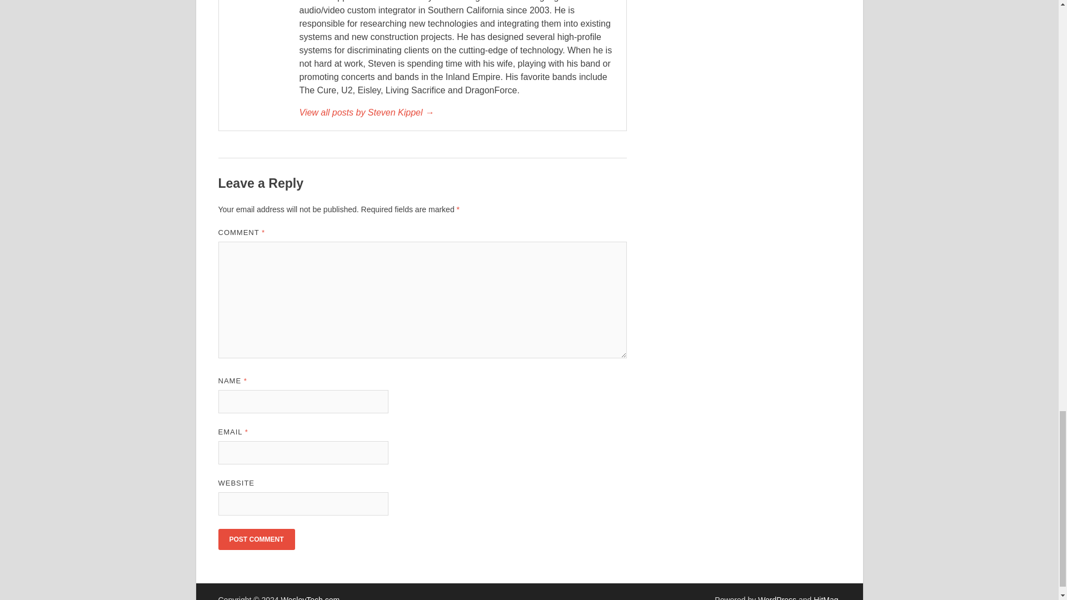  What do you see at coordinates (256, 539) in the screenshot?
I see `Post Comment` at bounding box center [256, 539].